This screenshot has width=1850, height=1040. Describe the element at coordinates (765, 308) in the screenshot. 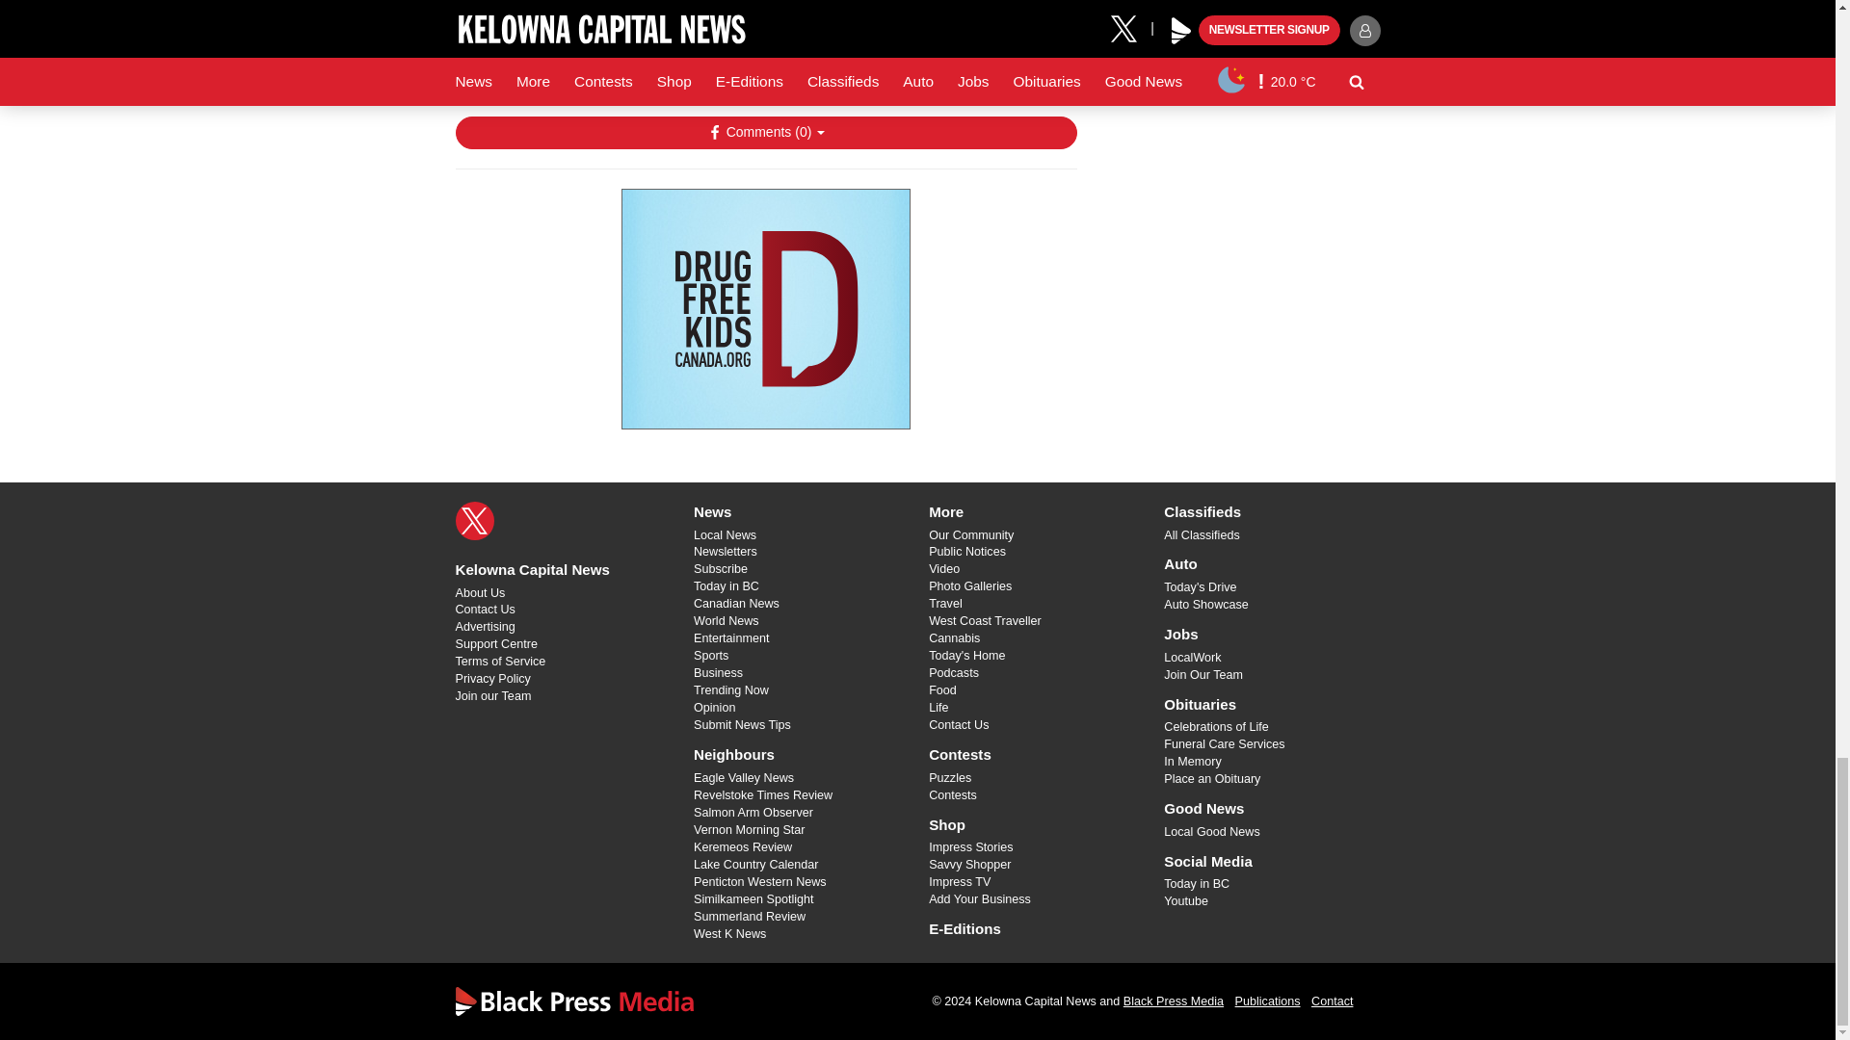

I see `3rd party ad content` at that location.